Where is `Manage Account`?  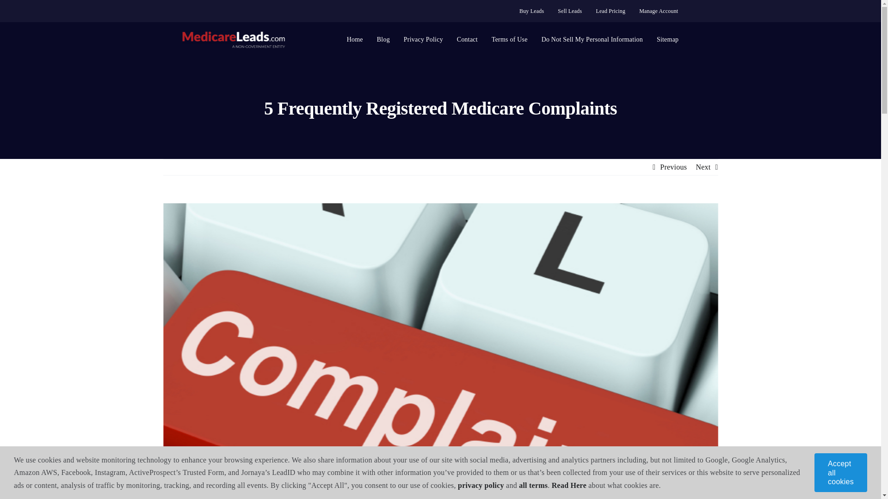 Manage Account is located at coordinates (659, 11).